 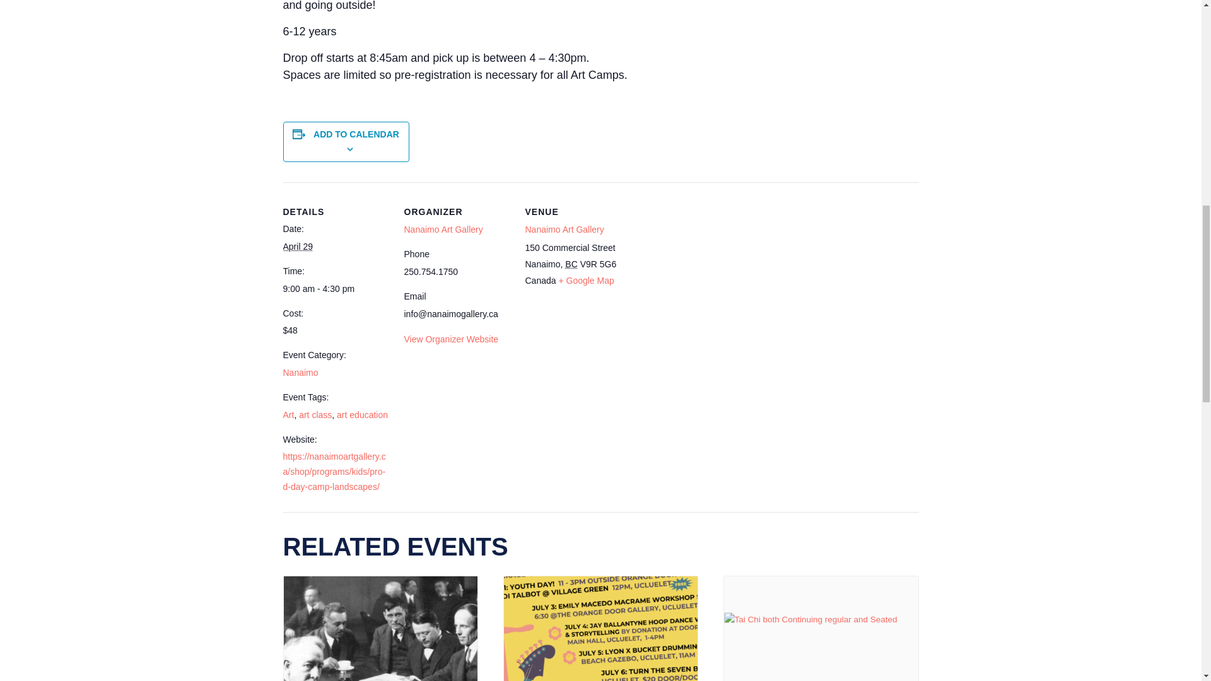 What do you see at coordinates (297, 246) in the screenshot?
I see `2024-04-29` at bounding box center [297, 246].